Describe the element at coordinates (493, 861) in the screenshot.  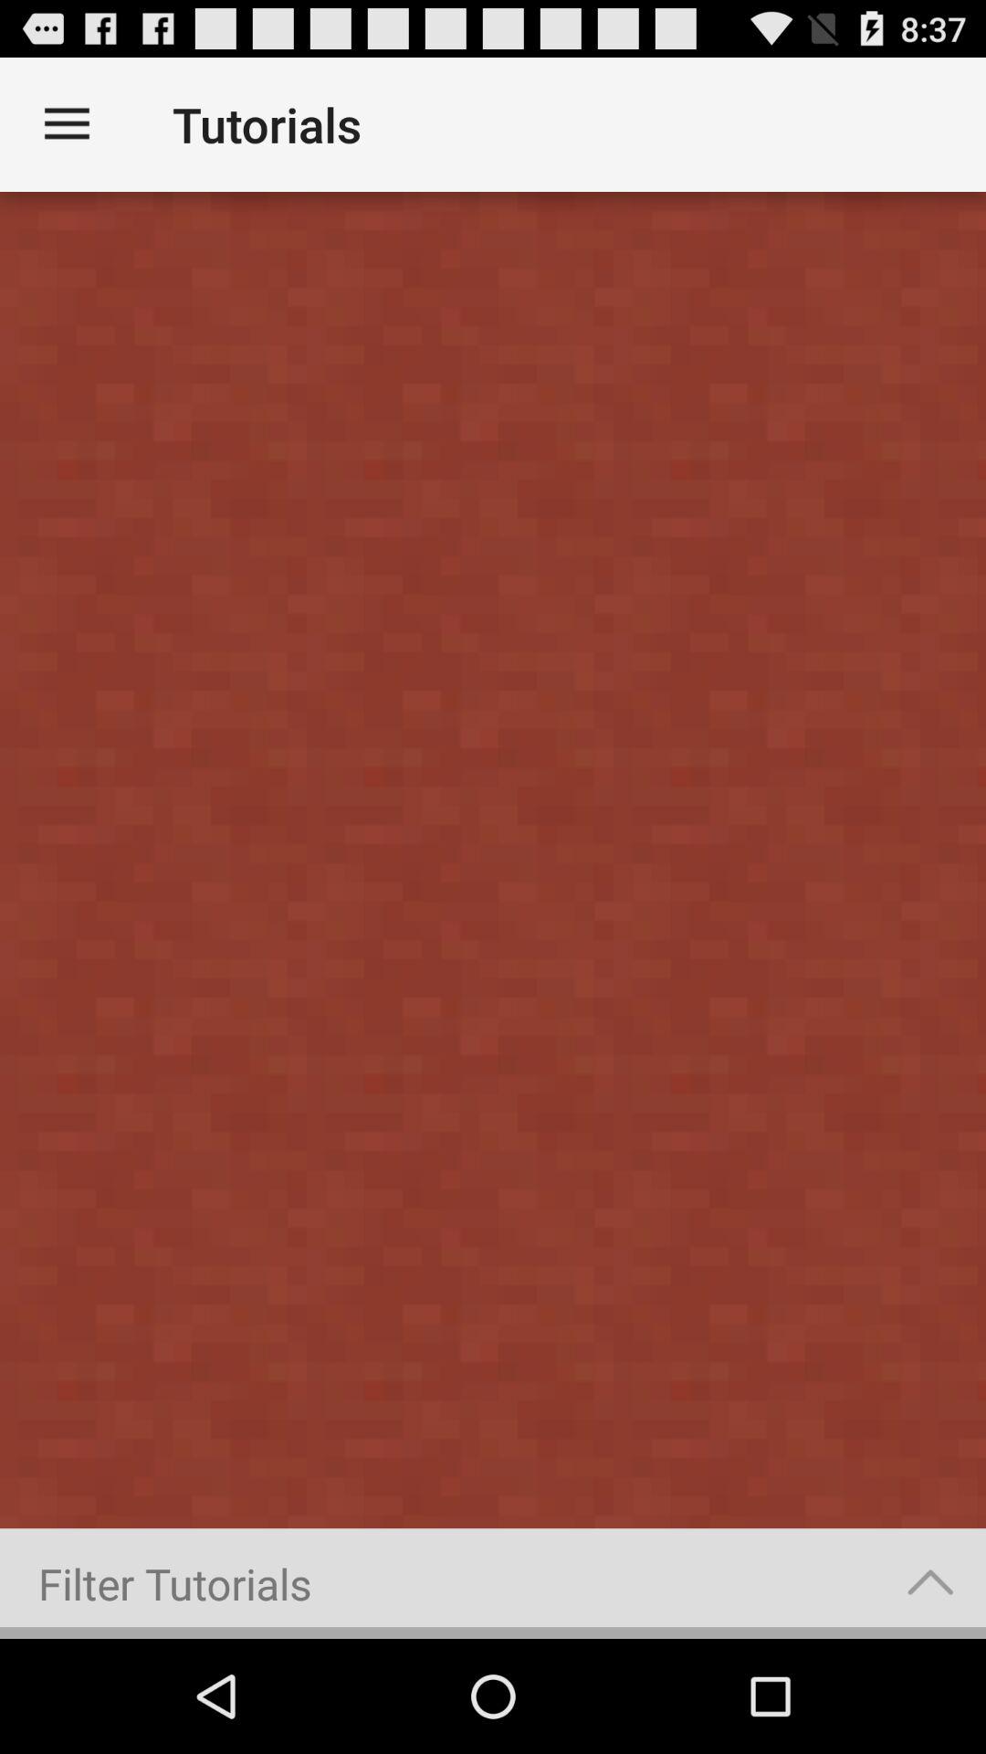
I see `select item above the filter tutorials item` at that location.